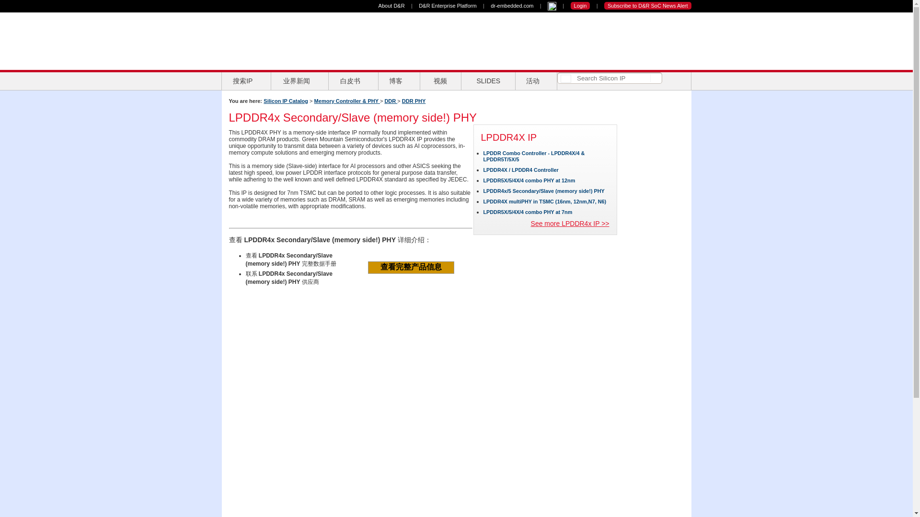  I want to click on Design And Reuse, so click(273, 41).